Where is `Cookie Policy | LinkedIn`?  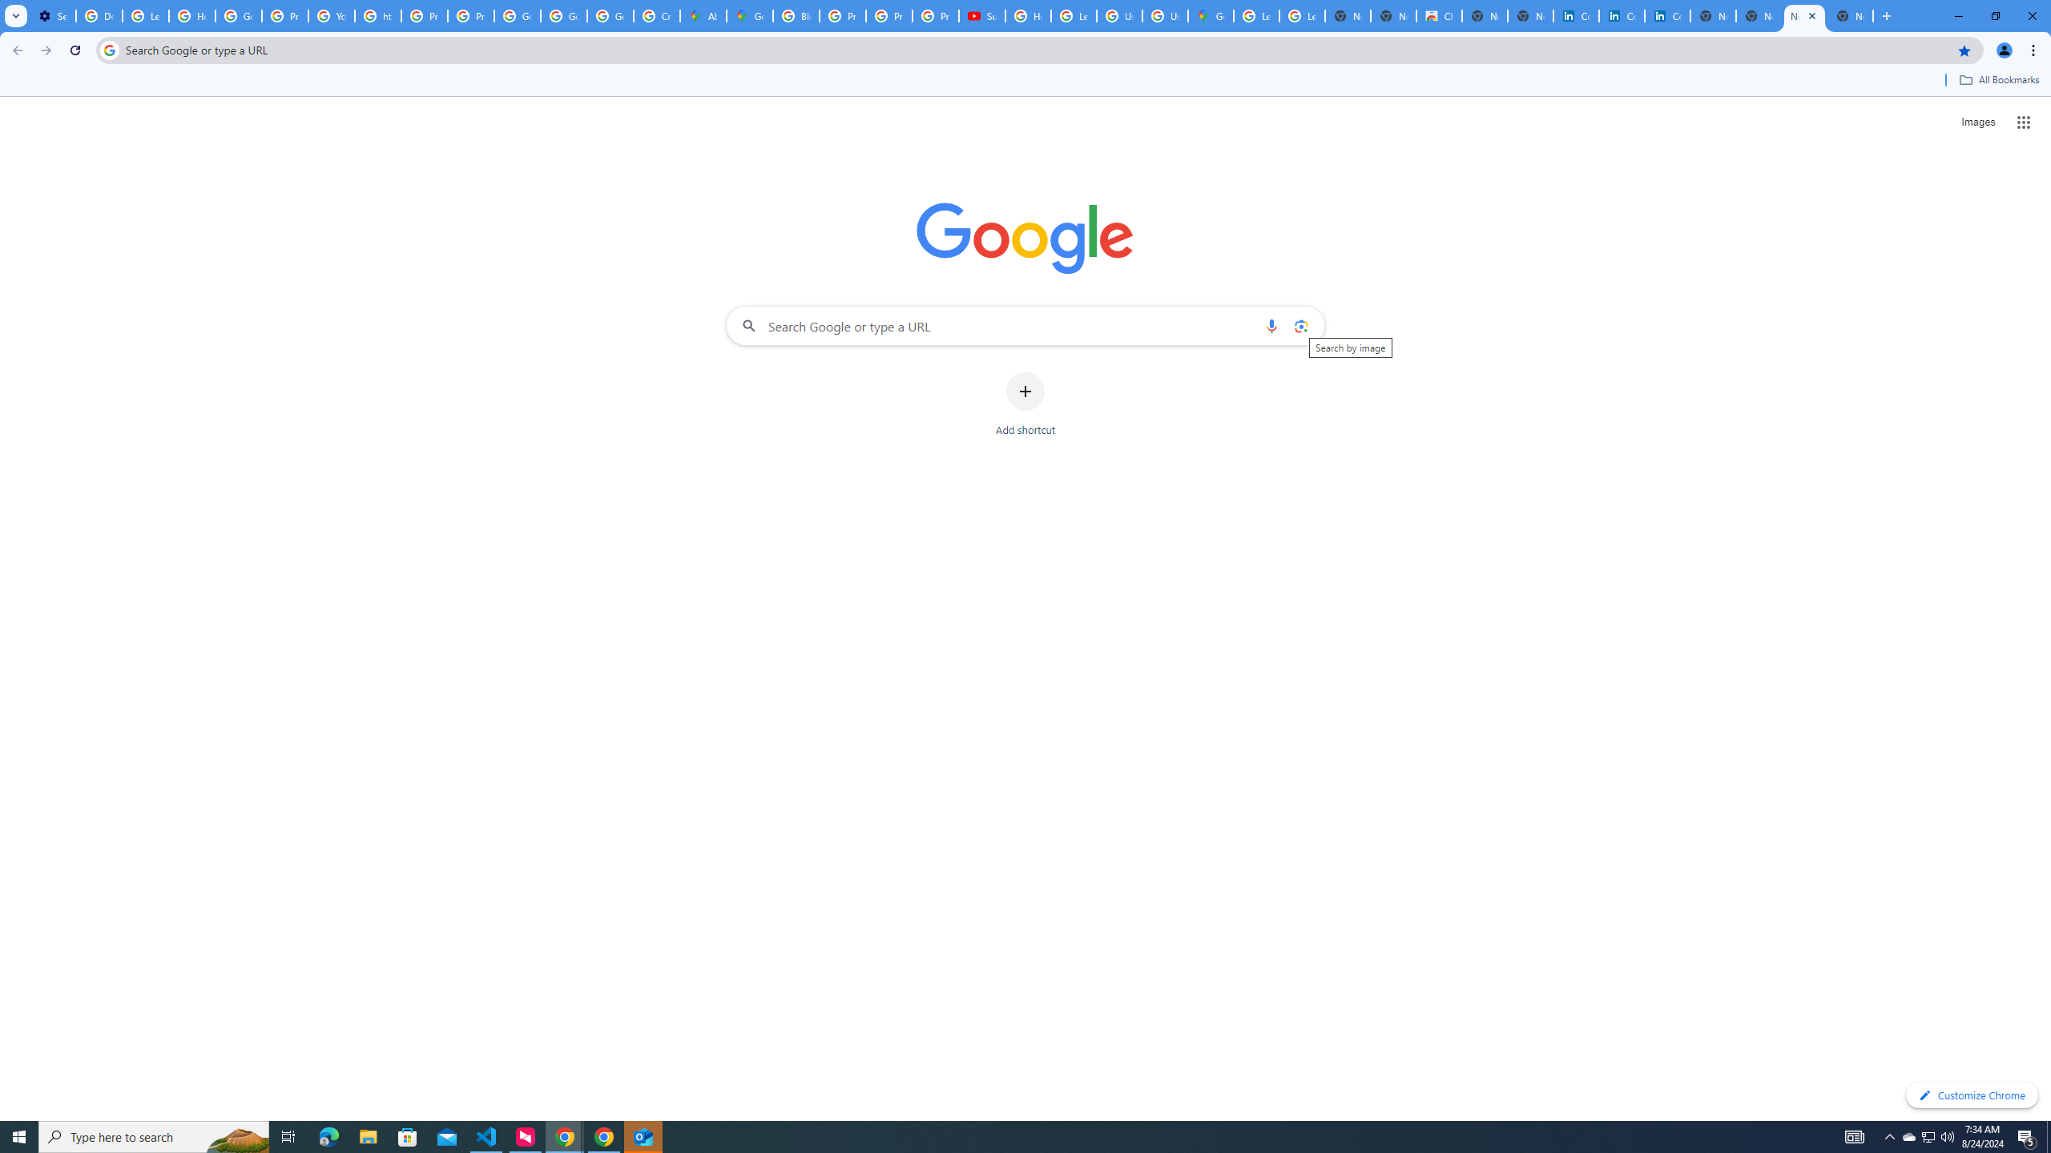 Cookie Policy | LinkedIn is located at coordinates (1621, 16).